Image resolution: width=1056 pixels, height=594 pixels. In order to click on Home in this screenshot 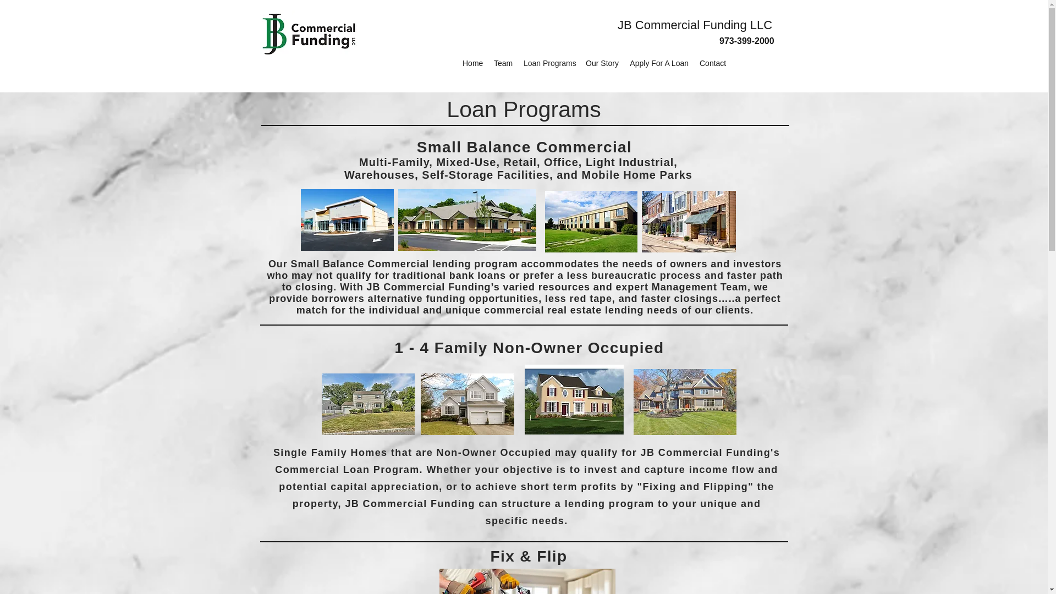, I will do `click(472, 63)`.